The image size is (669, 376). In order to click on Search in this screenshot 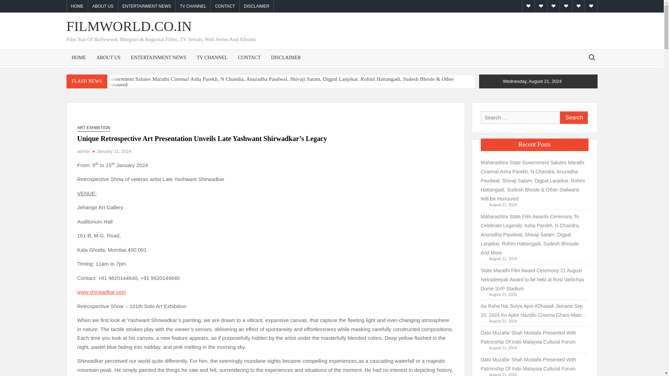, I will do `click(573, 118)`.